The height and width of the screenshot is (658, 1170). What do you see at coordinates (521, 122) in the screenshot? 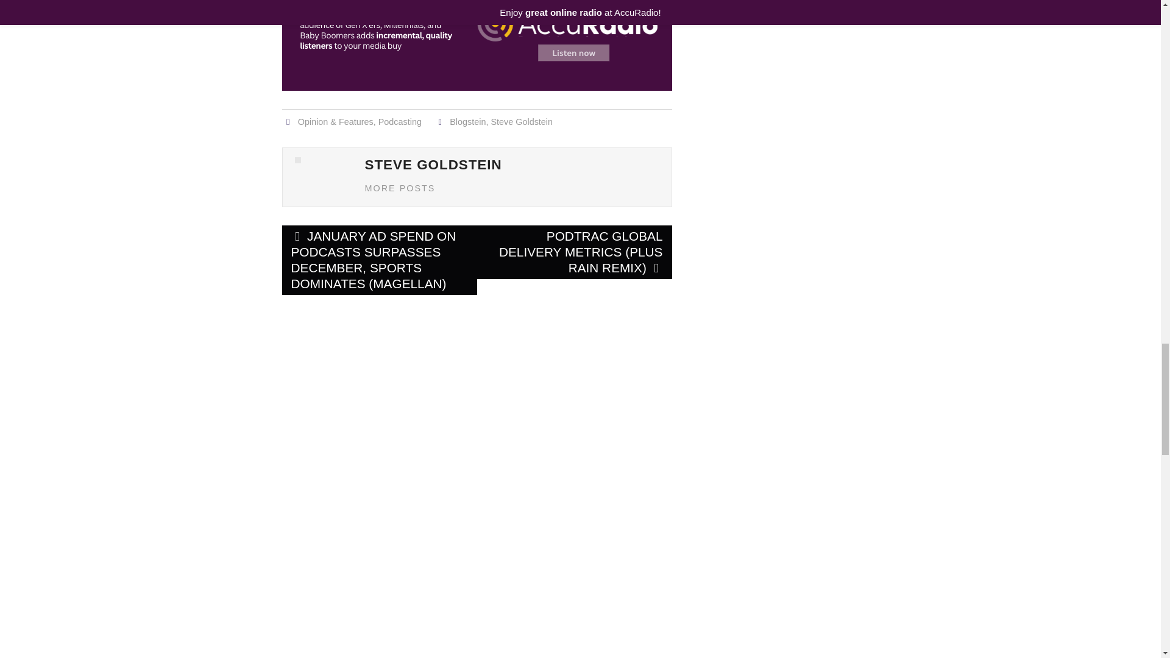
I see `Steve Goldstein` at bounding box center [521, 122].